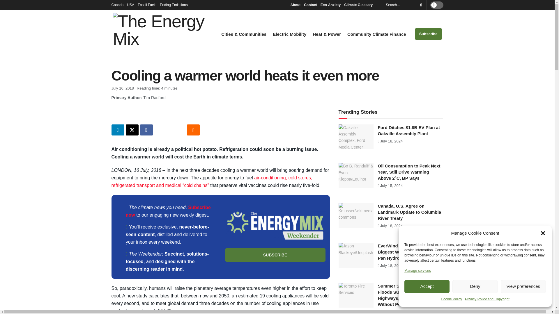  Describe the element at coordinates (117, 5) in the screenshot. I see `Canada` at that location.